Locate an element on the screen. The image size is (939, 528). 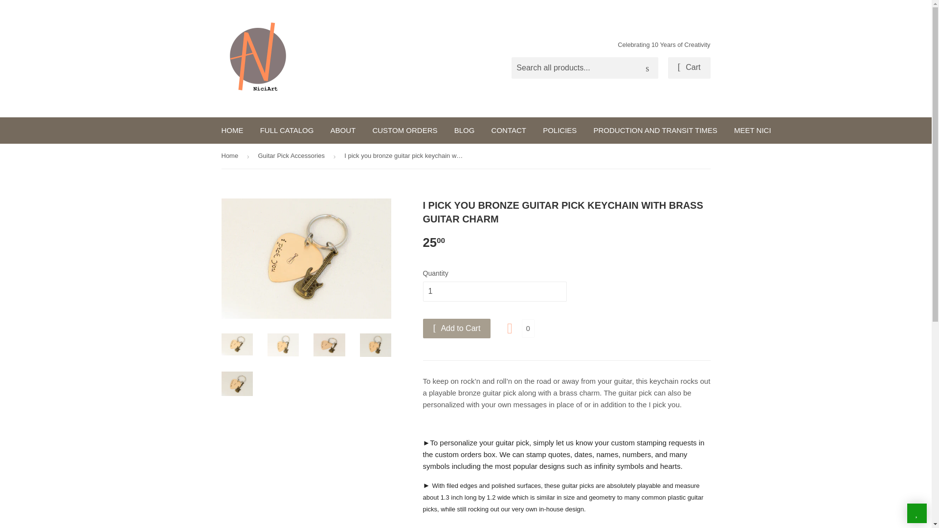
HOME is located at coordinates (232, 130).